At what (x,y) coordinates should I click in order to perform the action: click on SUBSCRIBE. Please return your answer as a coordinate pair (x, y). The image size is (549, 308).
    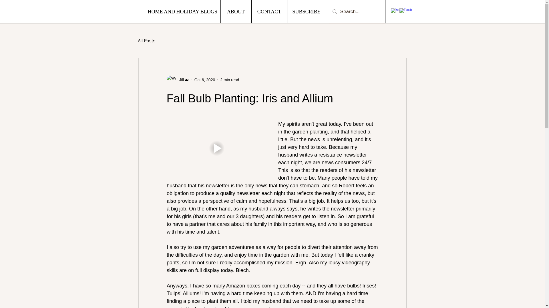
    Looking at the image, I should click on (306, 12).